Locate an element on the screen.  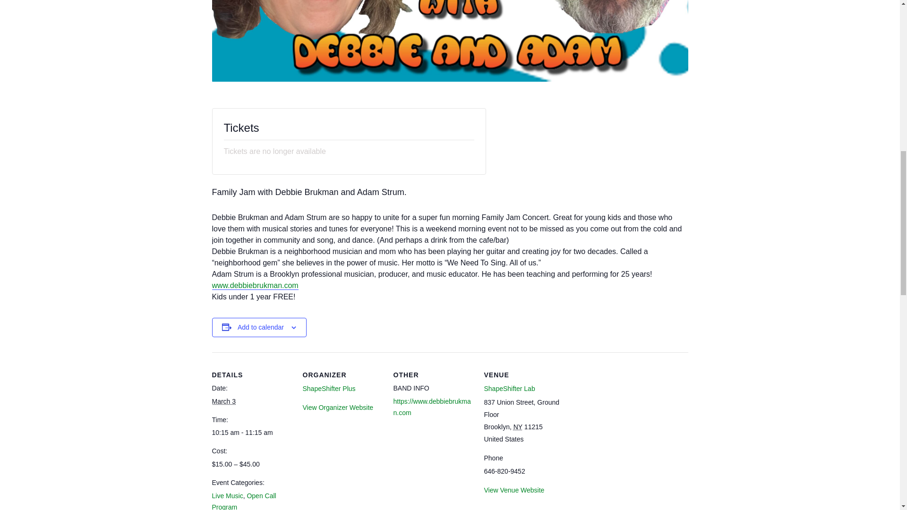
Live Music is located at coordinates (227, 496).